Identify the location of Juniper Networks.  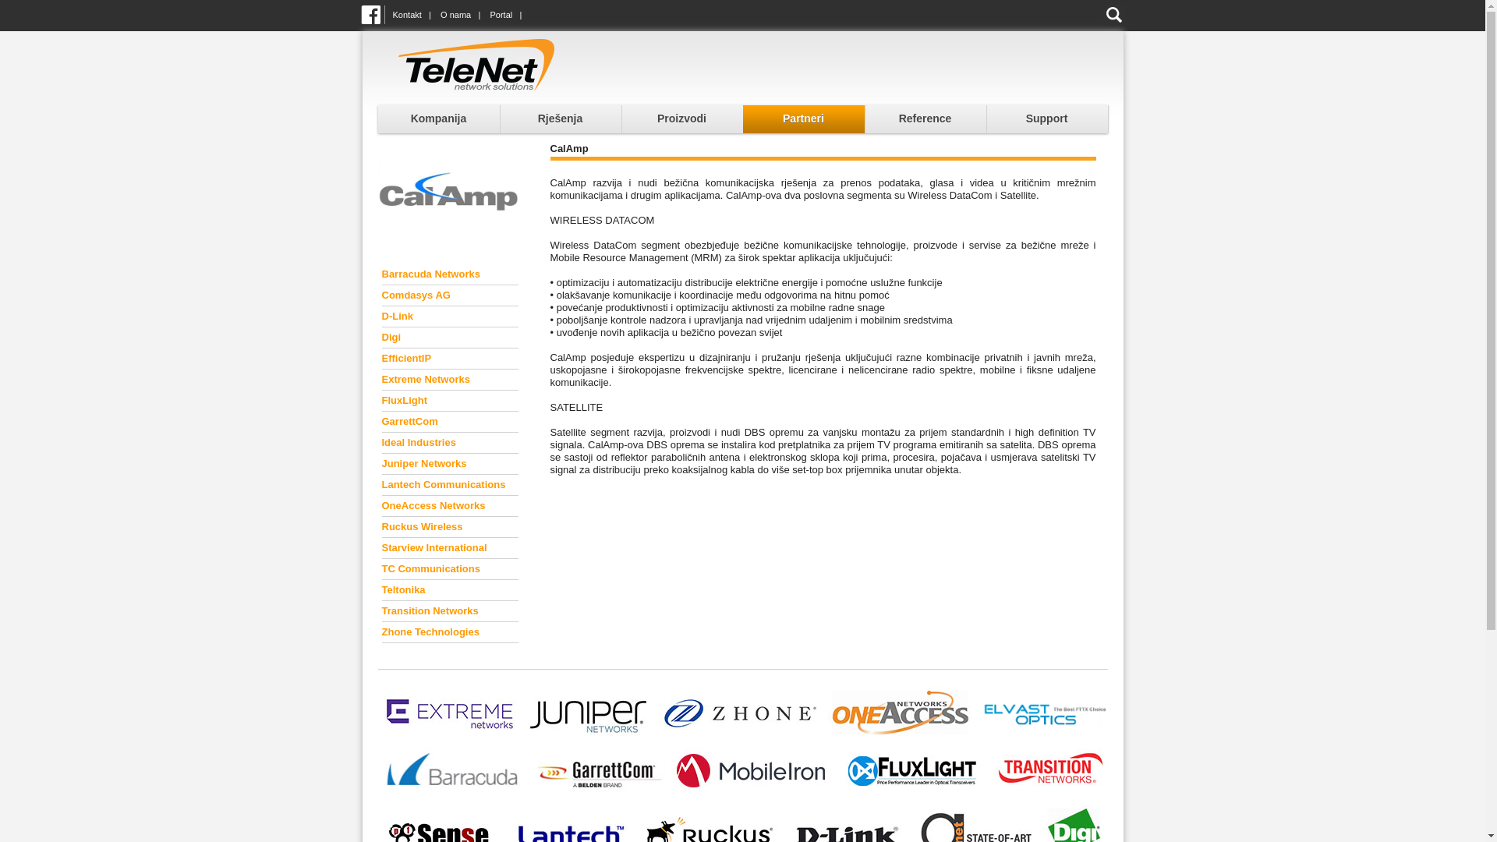
(424, 463).